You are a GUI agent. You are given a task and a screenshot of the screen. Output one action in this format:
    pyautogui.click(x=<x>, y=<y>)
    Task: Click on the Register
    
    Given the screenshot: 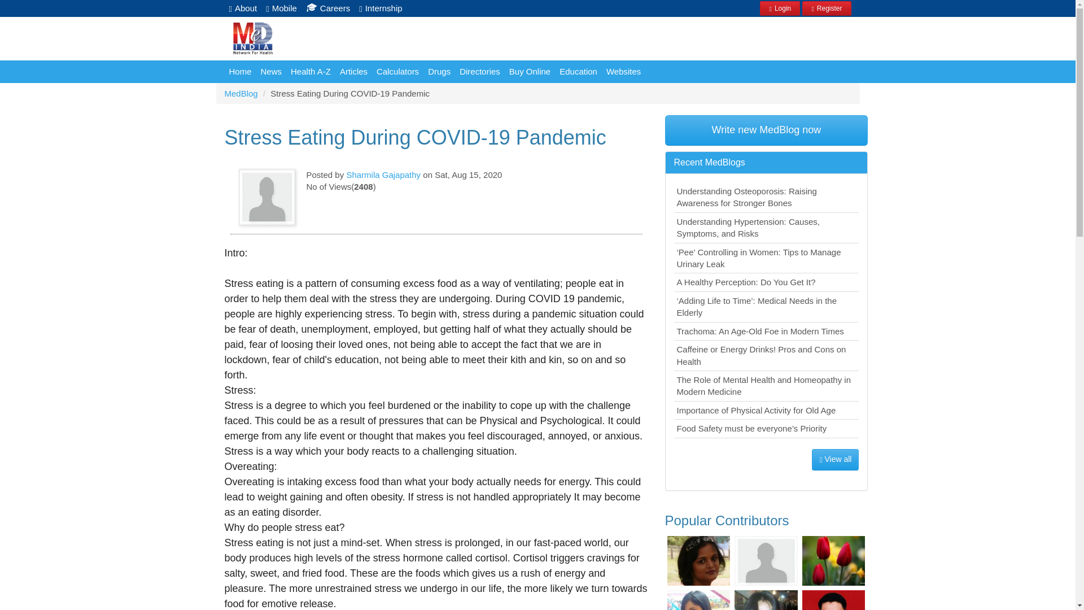 What is the action you would take?
    pyautogui.click(x=827, y=7)
    